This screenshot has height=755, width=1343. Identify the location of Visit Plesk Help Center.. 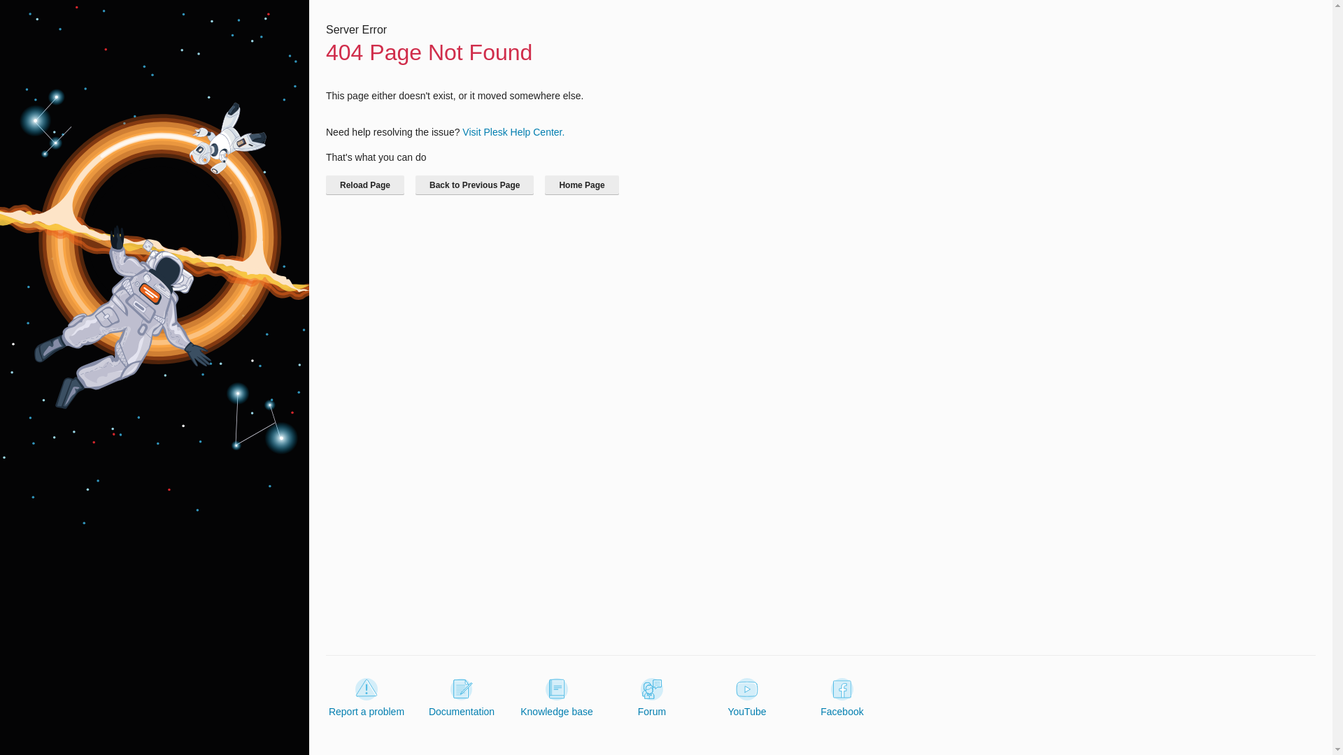
(513, 131).